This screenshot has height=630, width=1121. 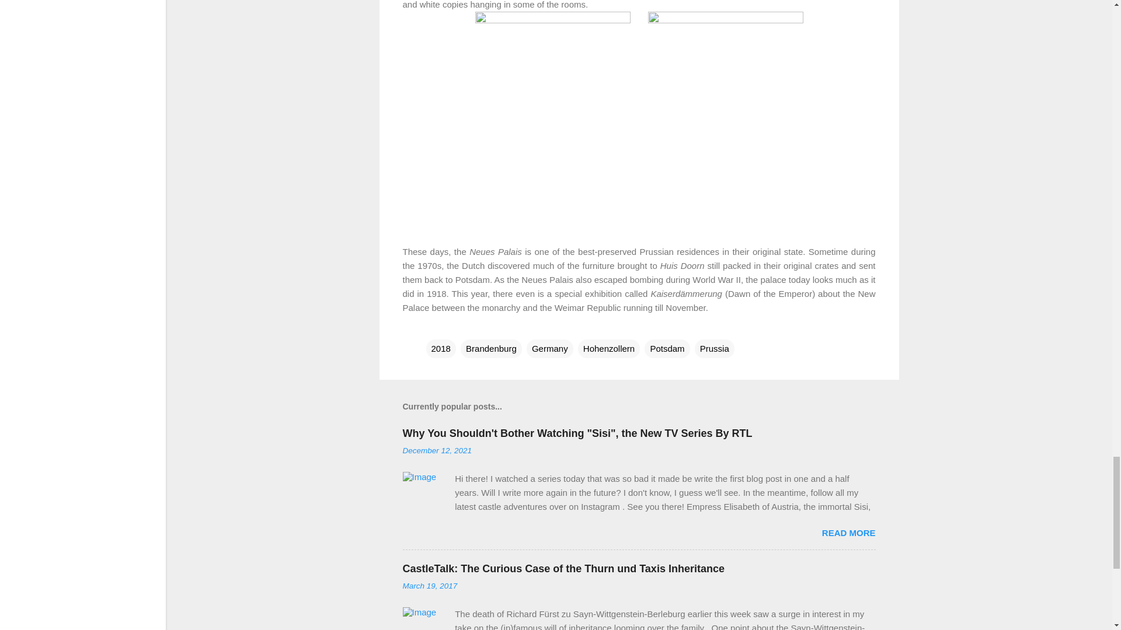 What do you see at coordinates (667, 349) in the screenshot?
I see `Potsdam` at bounding box center [667, 349].